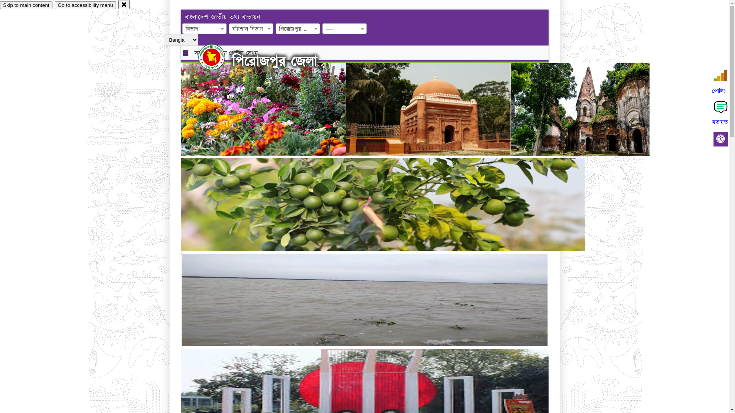  Describe the element at coordinates (26, 5) in the screenshot. I see `Skip to main content` at that location.